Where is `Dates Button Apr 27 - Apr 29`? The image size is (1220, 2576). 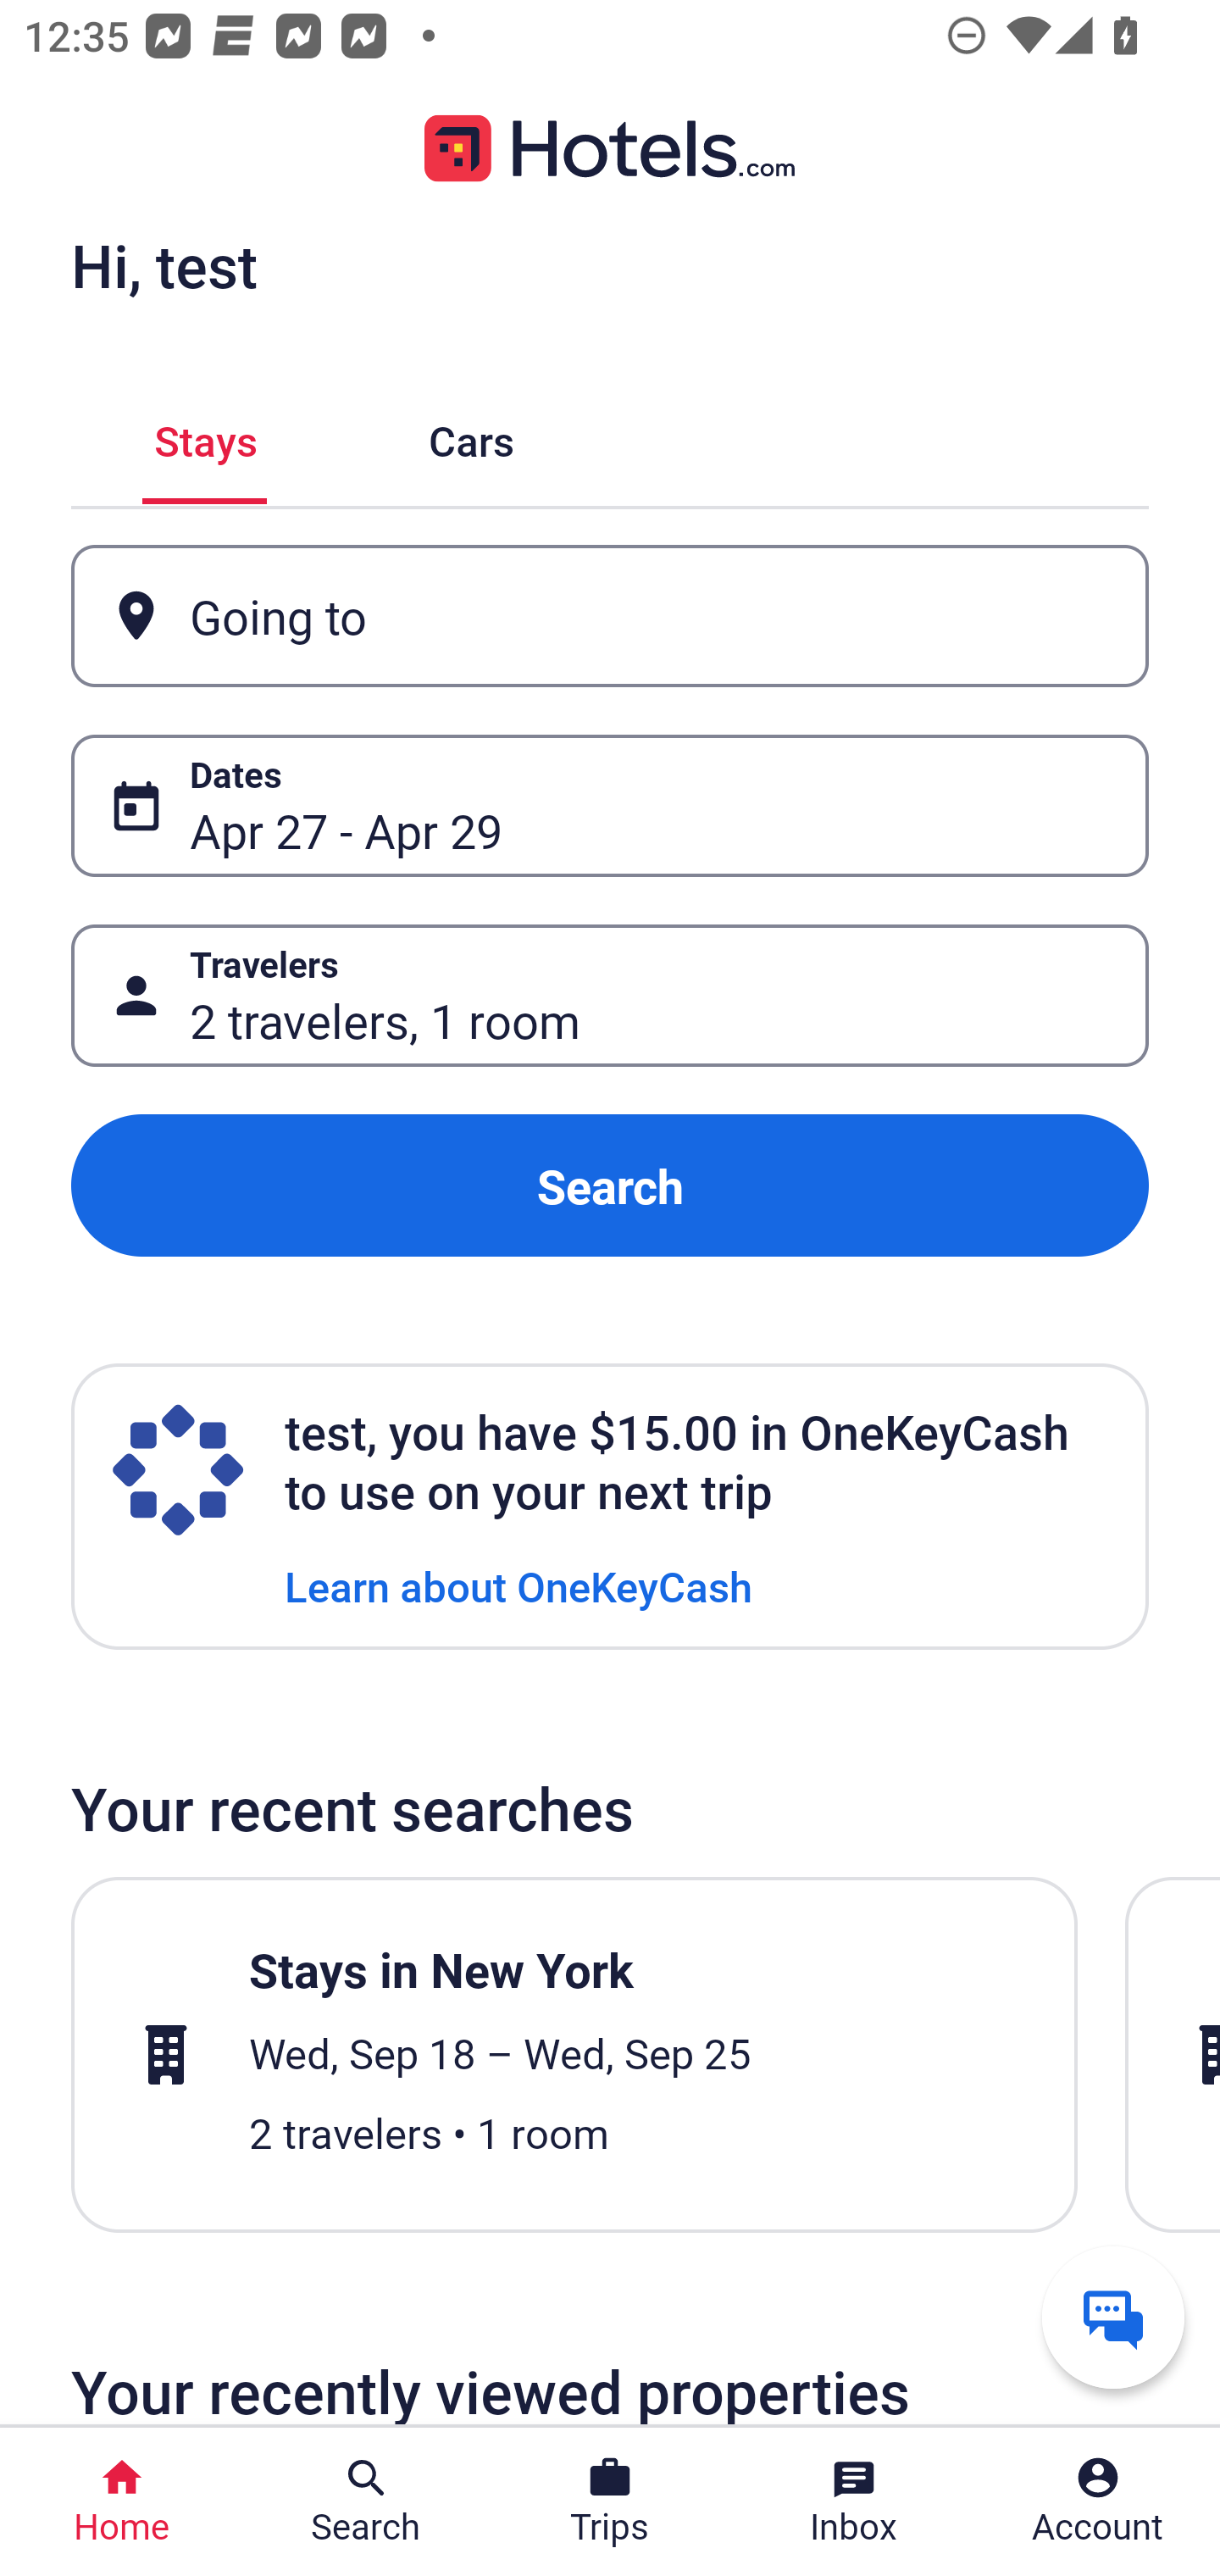 Dates Button Apr 27 - Apr 29 is located at coordinates (610, 805).